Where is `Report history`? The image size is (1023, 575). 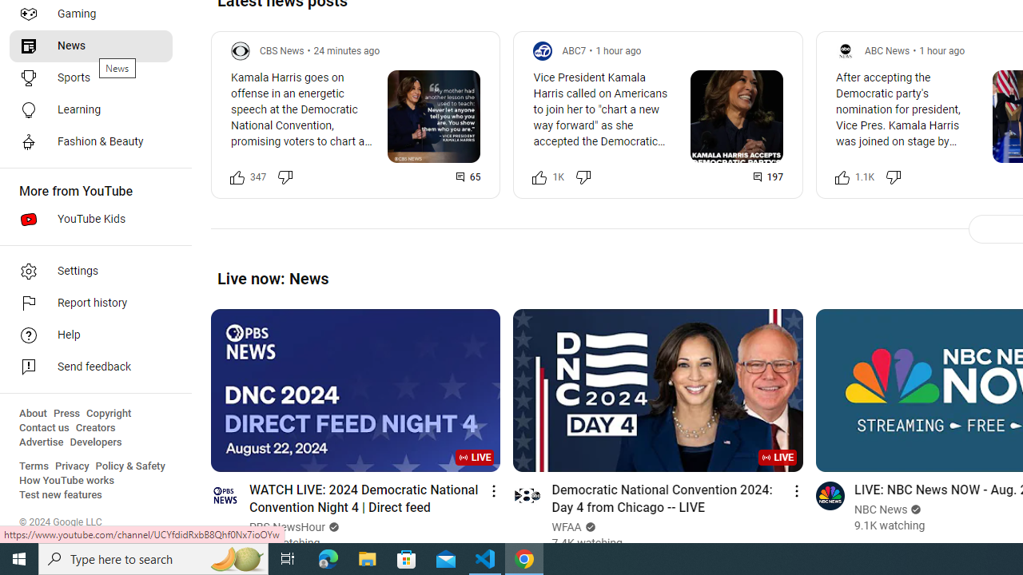
Report history is located at coordinates (91, 303).